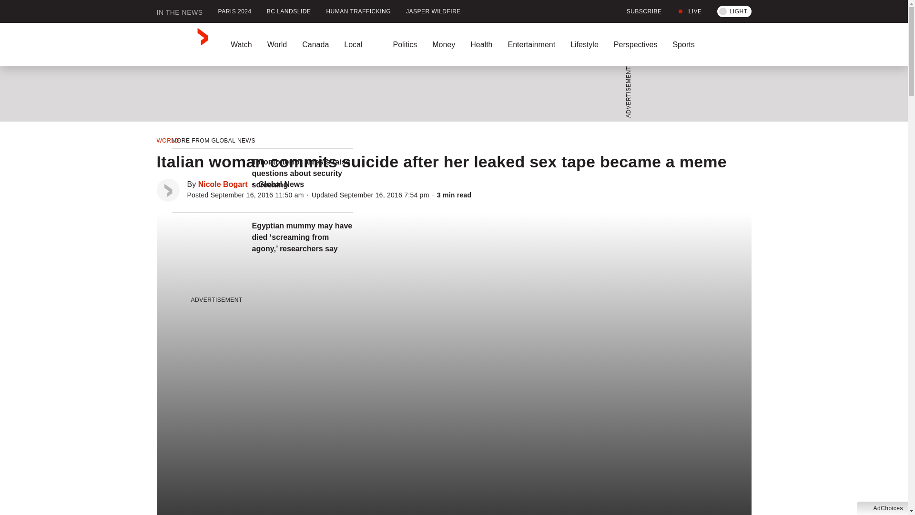  Describe the element at coordinates (689, 11) in the screenshot. I see `LIVE` at that location.